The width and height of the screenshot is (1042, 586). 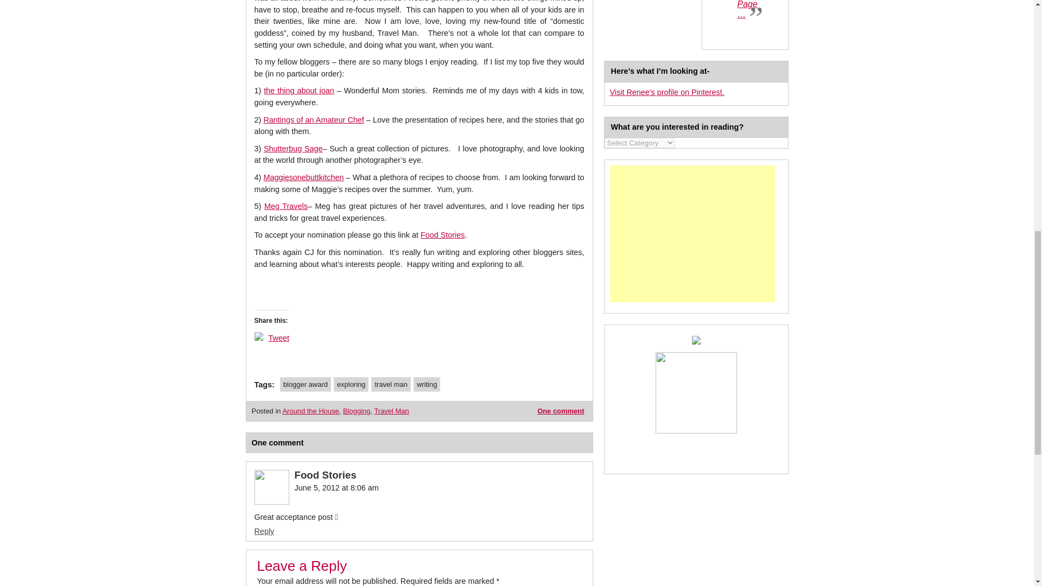 What do you see at coordinates (427, 384) in the screenshot?
I see `writing` at bounding box center [427, 384].